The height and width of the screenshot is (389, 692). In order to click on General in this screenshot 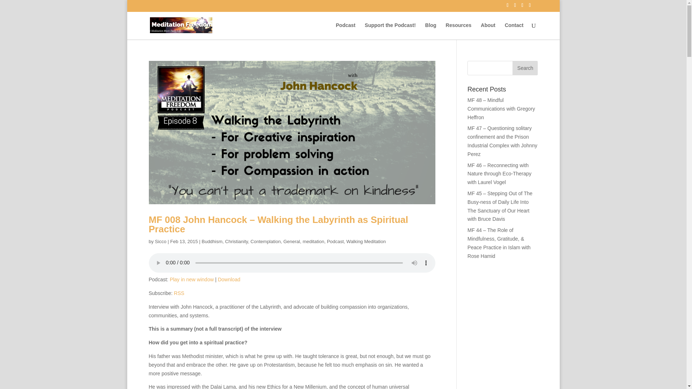, I will do `click(291, 241)`.